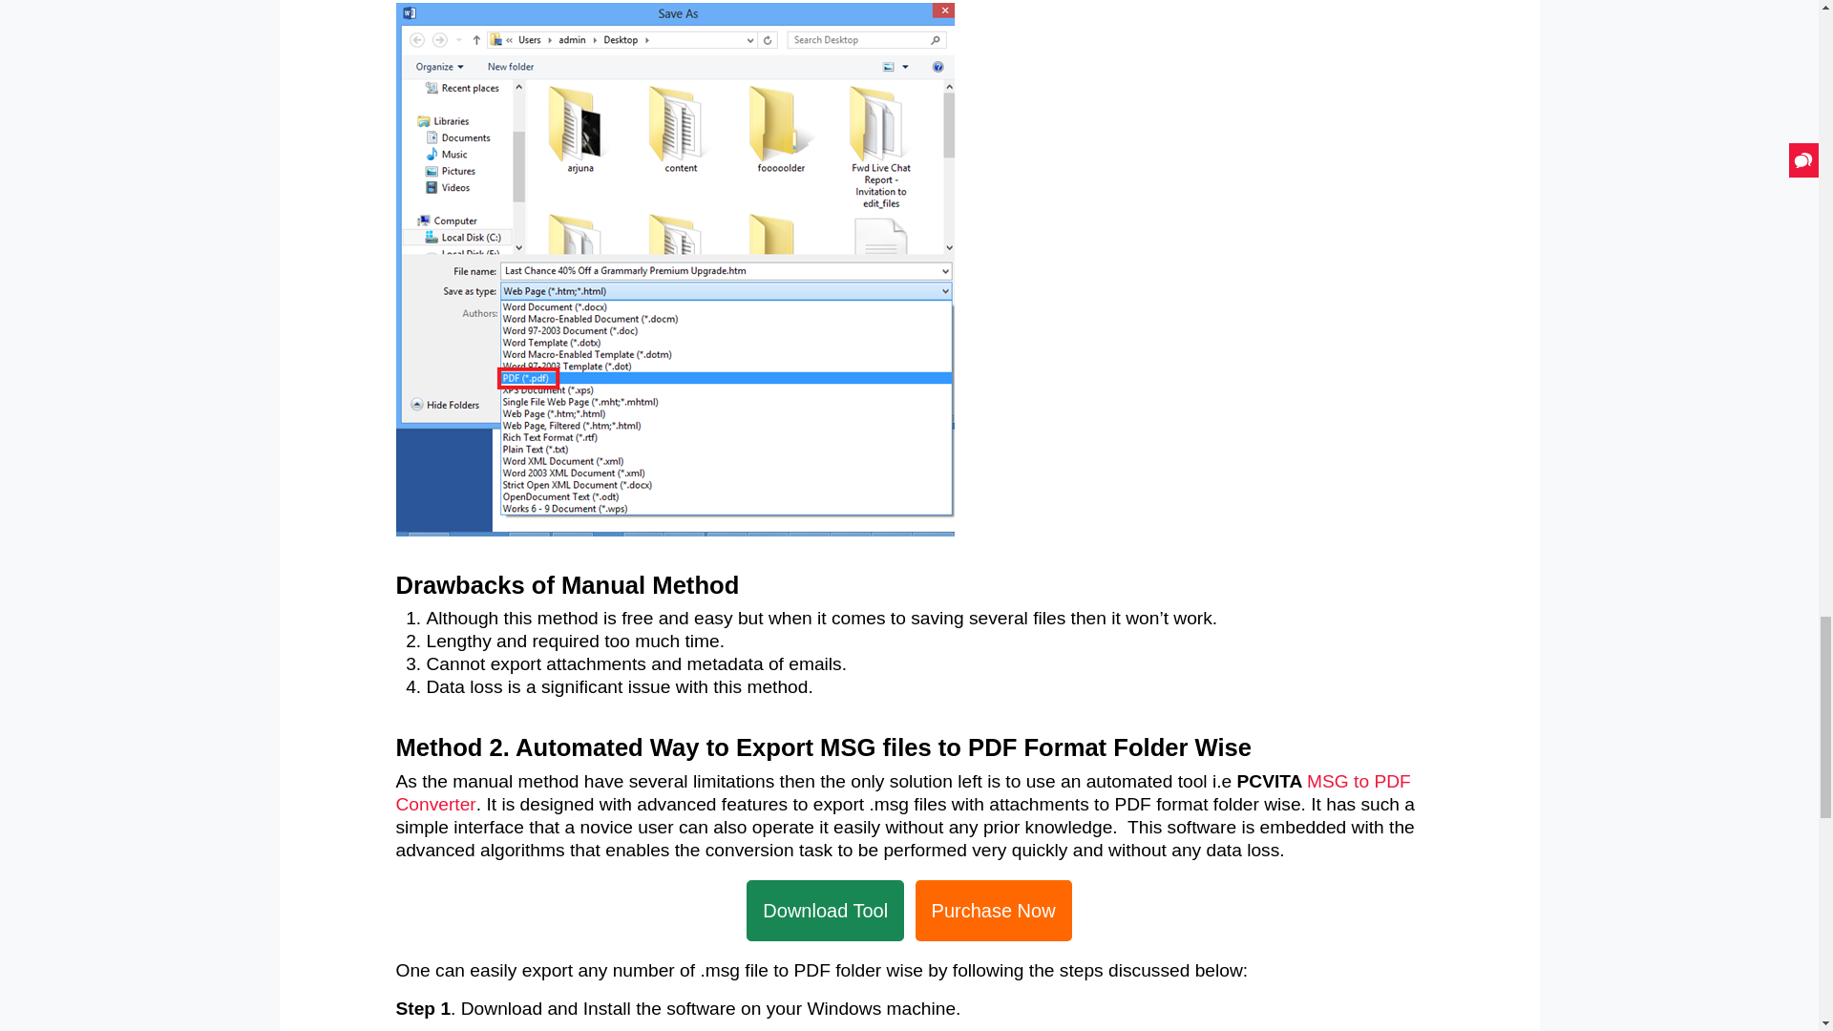 Image resolution: width=1833 pixels, height=1031 pixels. I want to click on MSG to PDF Converter, so click(902, 792).